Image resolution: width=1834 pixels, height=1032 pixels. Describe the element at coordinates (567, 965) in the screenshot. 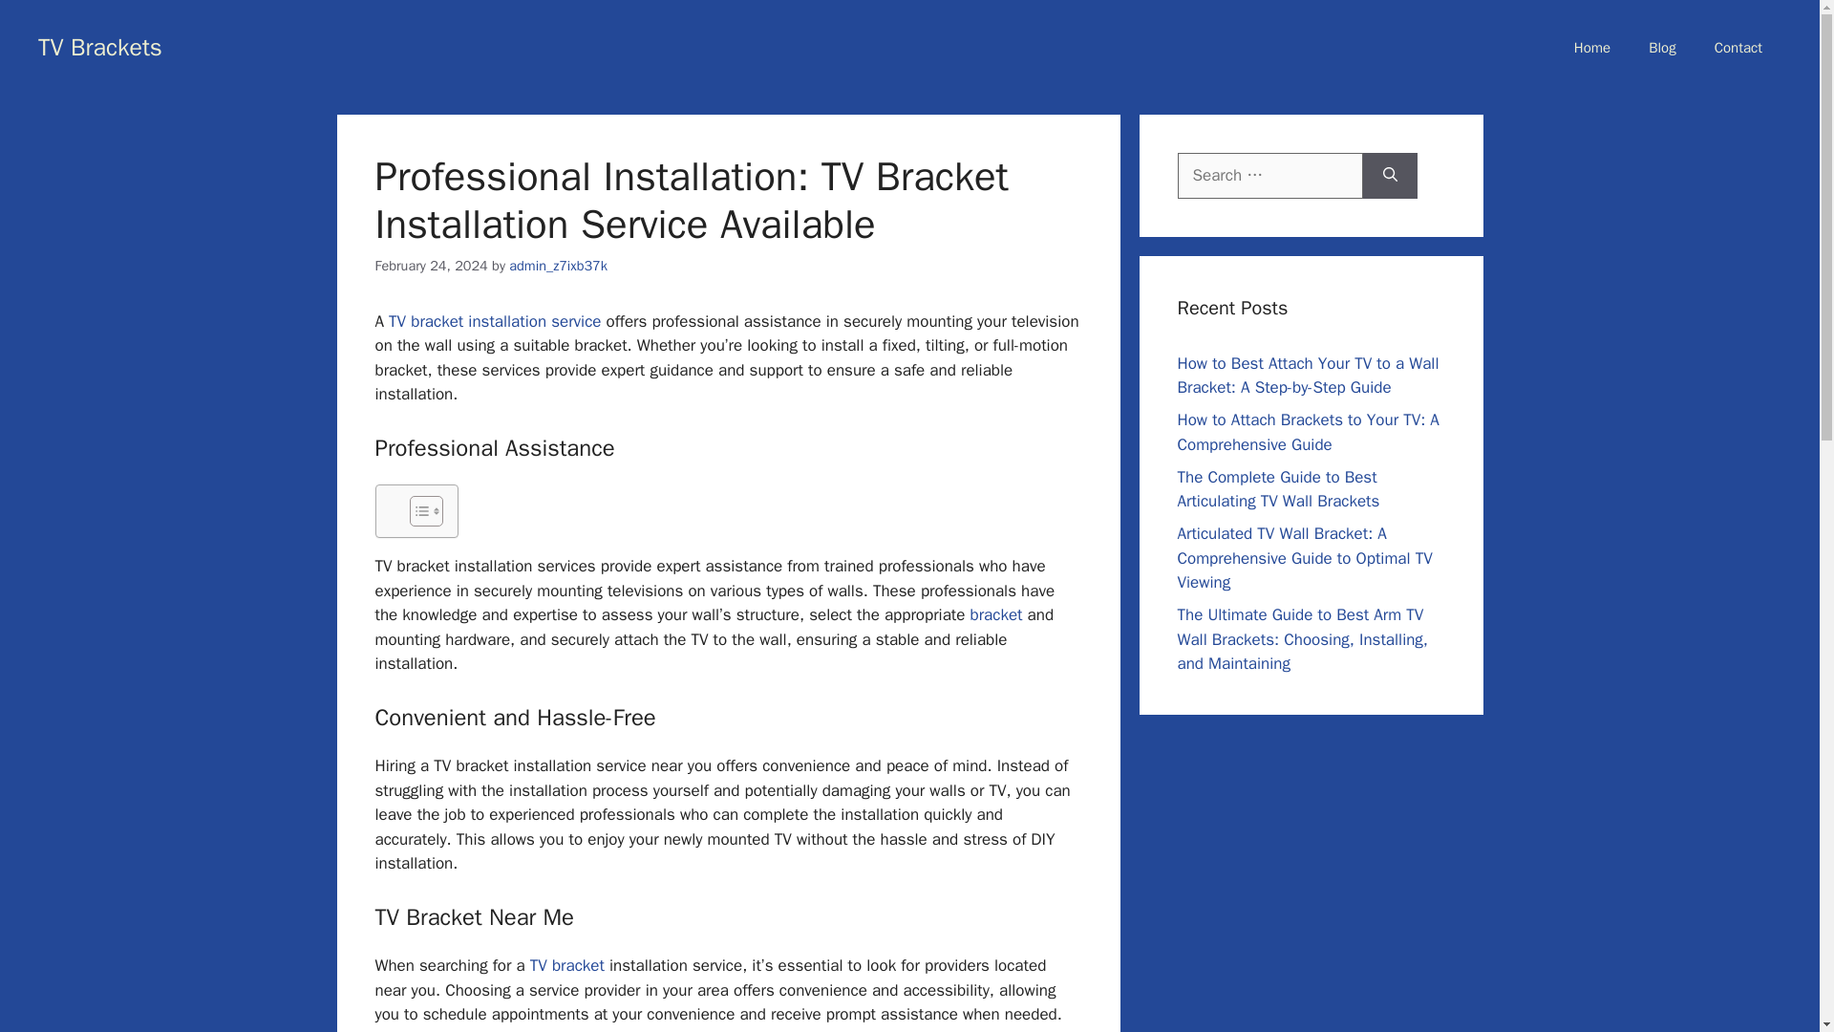

I see `TV bracket` at that location.